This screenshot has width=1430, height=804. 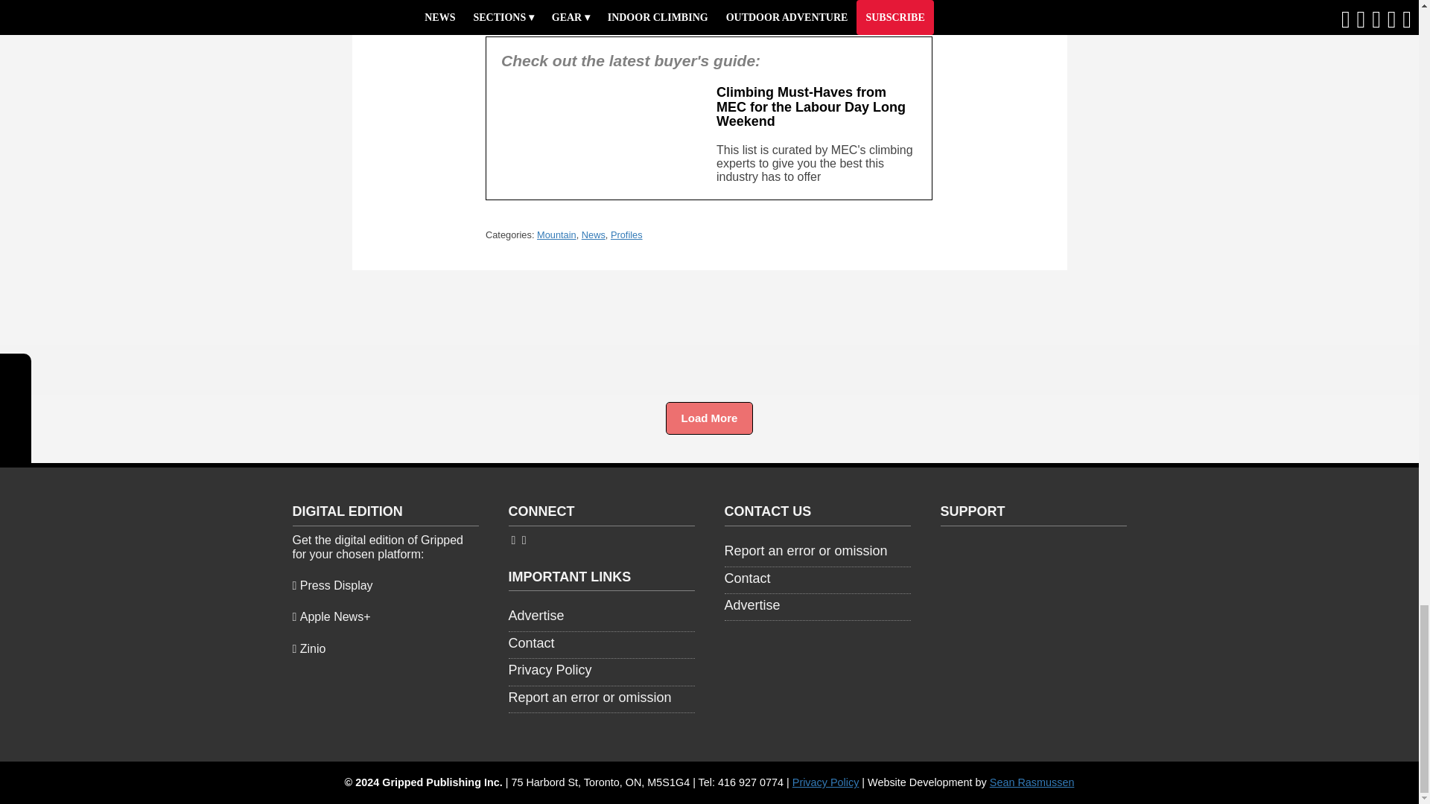 I want to click on Profiles, so click(x=626, y=234).